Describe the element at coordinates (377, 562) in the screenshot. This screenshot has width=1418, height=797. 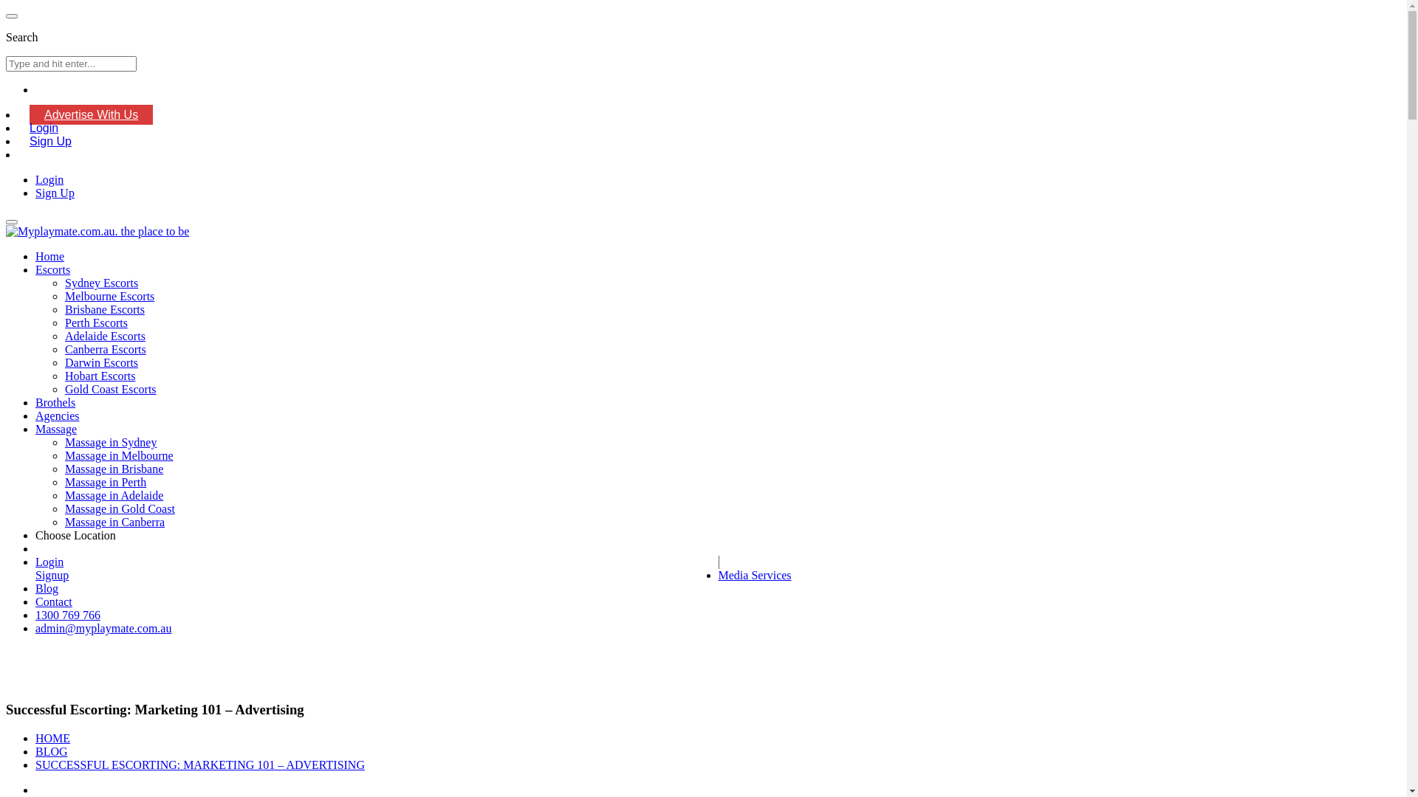
I see `Login` at that location.